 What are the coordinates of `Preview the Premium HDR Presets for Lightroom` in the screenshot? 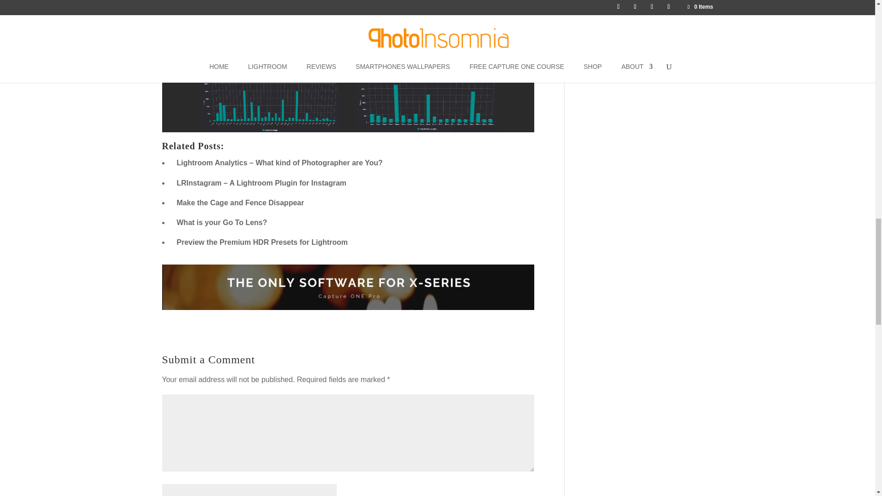 It's located at (262, 242).